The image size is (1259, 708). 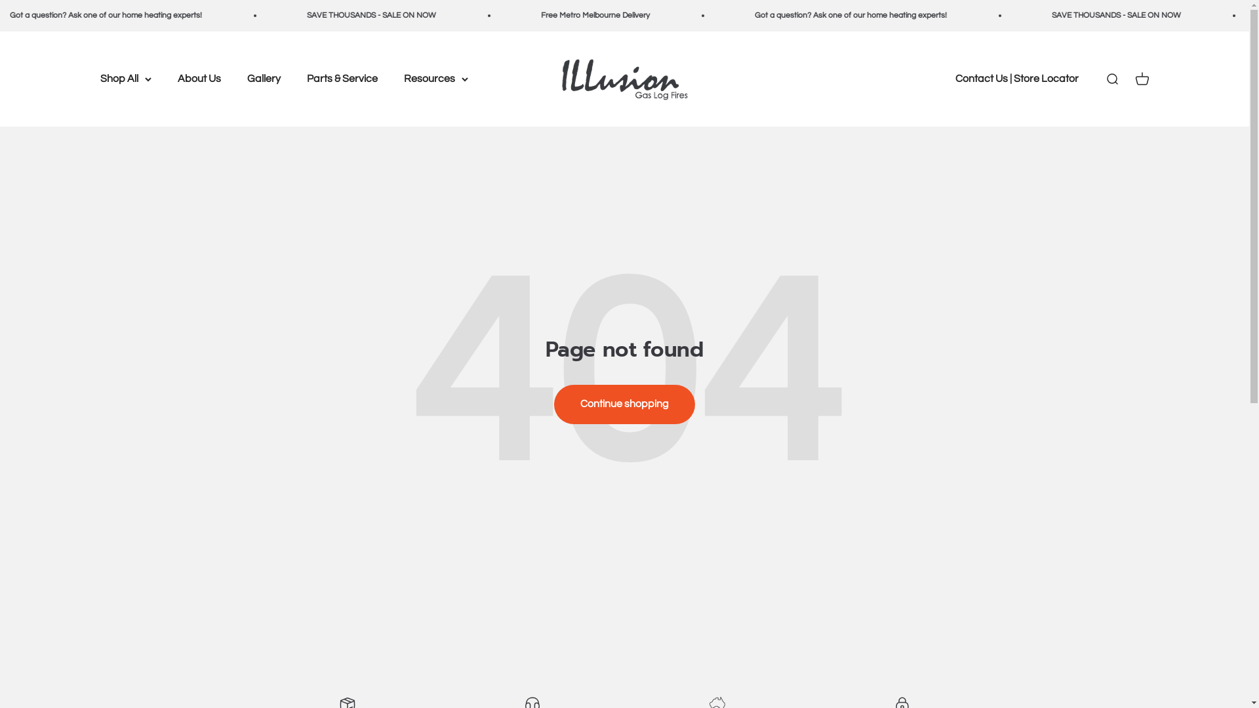 I want to click on Parts & Service, so click(x=342, y=79).